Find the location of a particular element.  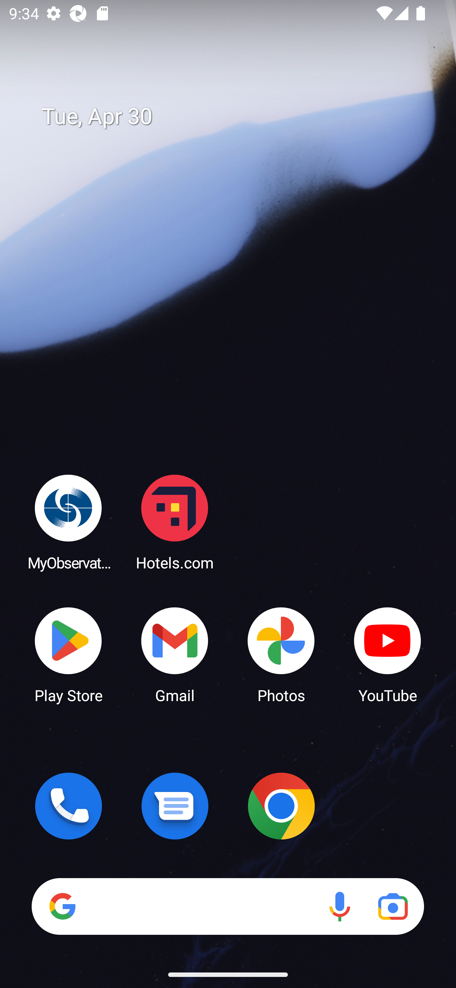

Messages is located at coordinates (175, 806).